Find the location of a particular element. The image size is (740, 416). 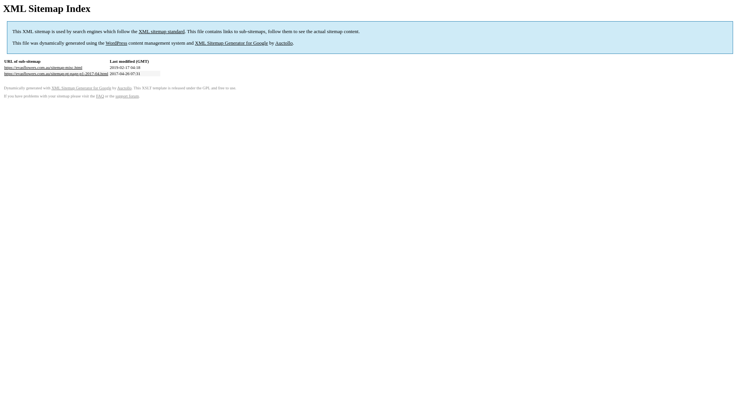

https://evasflowers.com.au/sitemap-pt-page-p1-2017-04.html is located at coordinates (56, 74).